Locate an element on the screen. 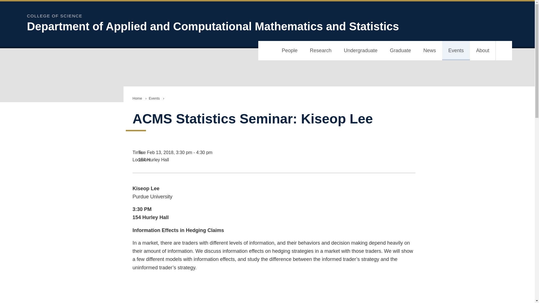 This screenshot has width=539, height=303. Graduate is located at coordinates (400, 50).